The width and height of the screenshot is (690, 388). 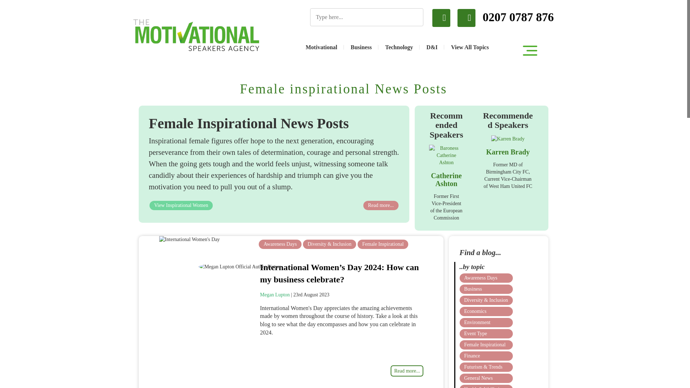 I want to click on SEARCH, so click(x=414, y=17).